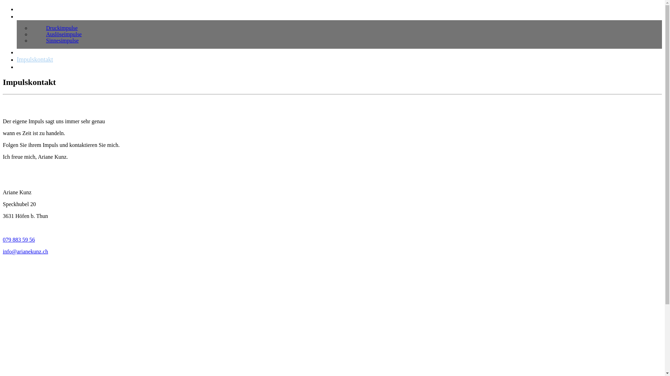 The width and height of the screenshot is (670, 376). Describe the element at coordinates (25, 251) in the screenshot. I see `info@arianekunz.ch` at that location.